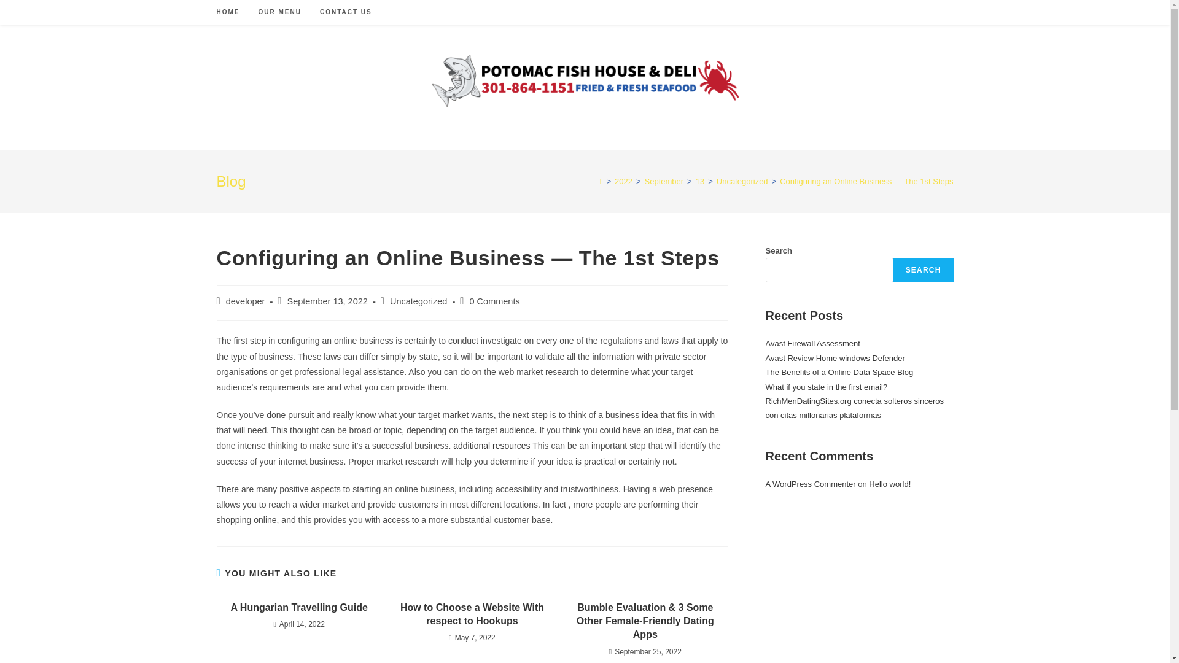  Describe the element at coordinates (280, 12) in the screenshot. I see `OUR MENU` at that location.